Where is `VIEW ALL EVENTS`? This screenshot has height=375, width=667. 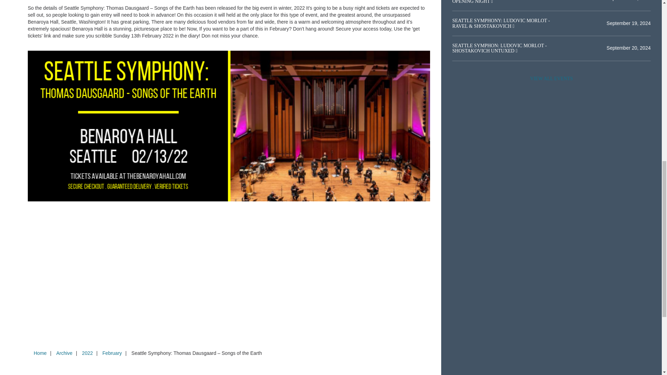 VIEW ALL EVENTS is located at coordinates (551, 79).